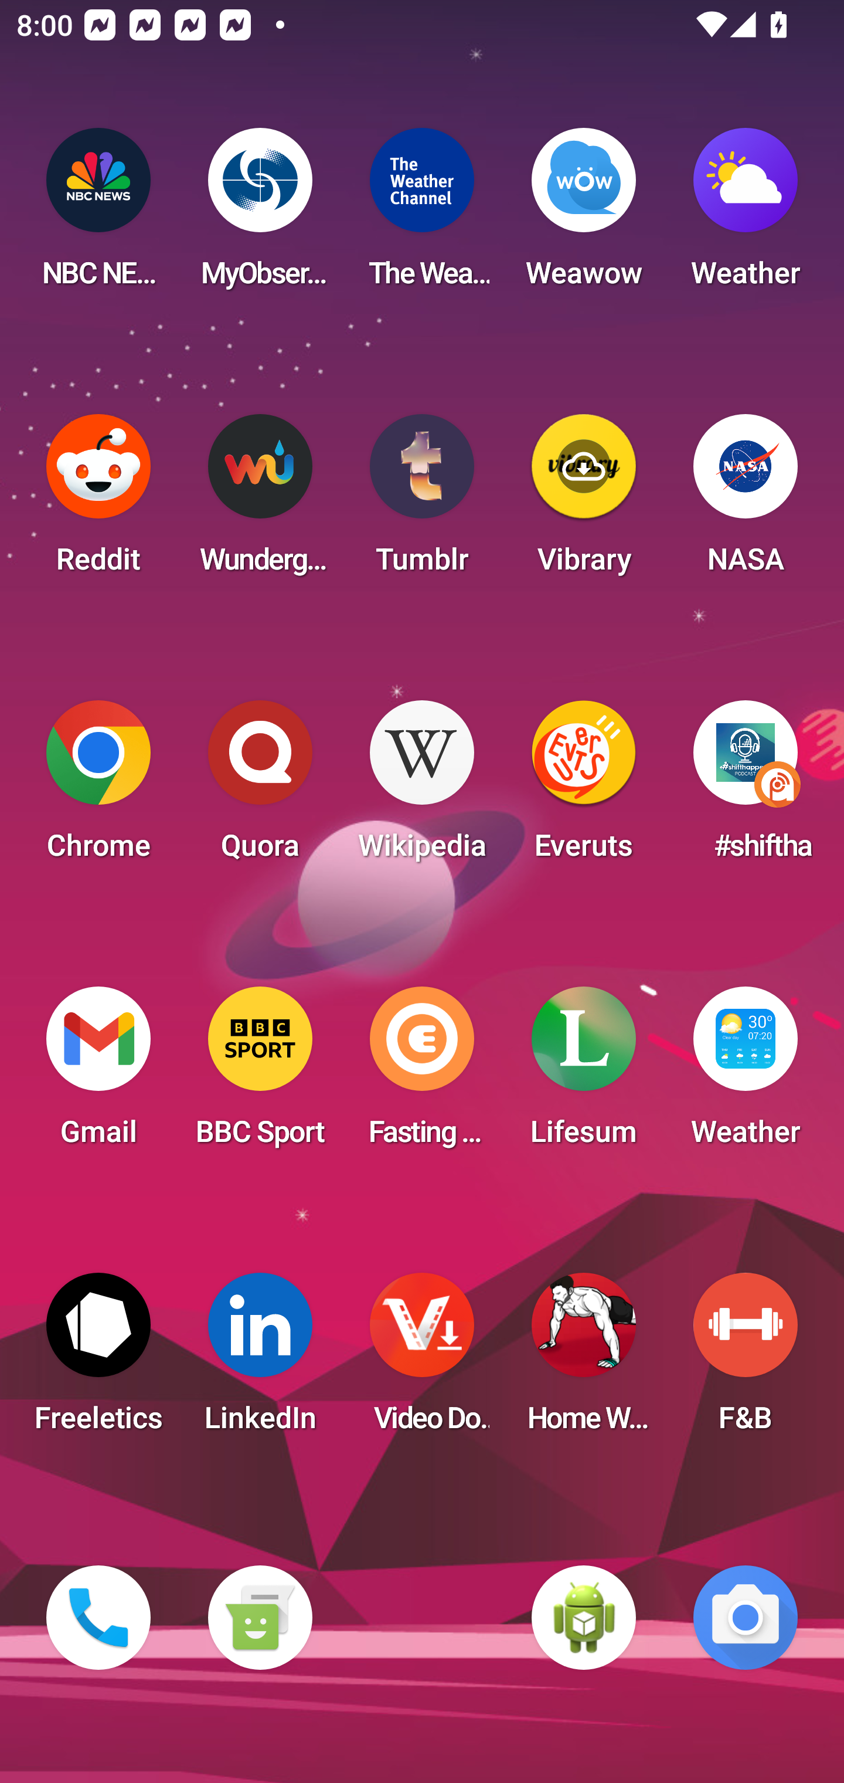 This screenshot has height=1783, width=844. What do you see at coordinates (98, 1360) in the screenshot?
I see `Freeletics` at bounding box center [98, 1360].